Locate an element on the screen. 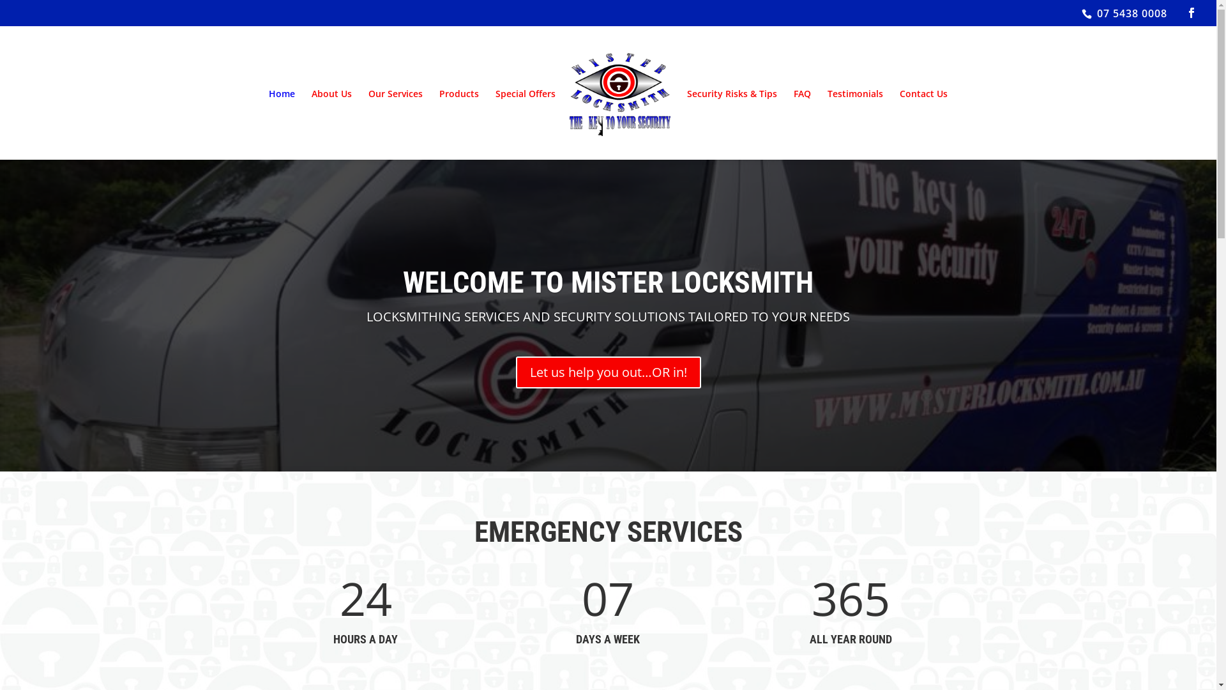  About Us is located at coordinates (332, 97).